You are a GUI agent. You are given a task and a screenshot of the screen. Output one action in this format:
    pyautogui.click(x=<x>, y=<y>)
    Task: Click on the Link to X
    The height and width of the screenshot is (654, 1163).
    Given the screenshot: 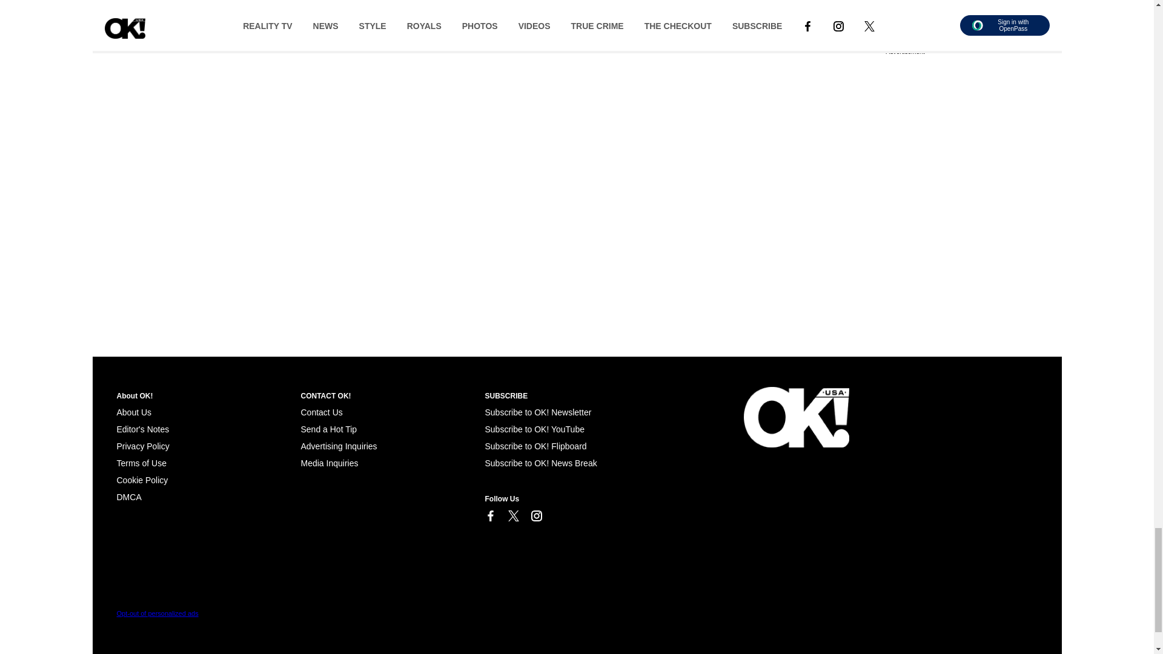 What is the action you would take?
    pyautogui.click(x=512, y=516)
    